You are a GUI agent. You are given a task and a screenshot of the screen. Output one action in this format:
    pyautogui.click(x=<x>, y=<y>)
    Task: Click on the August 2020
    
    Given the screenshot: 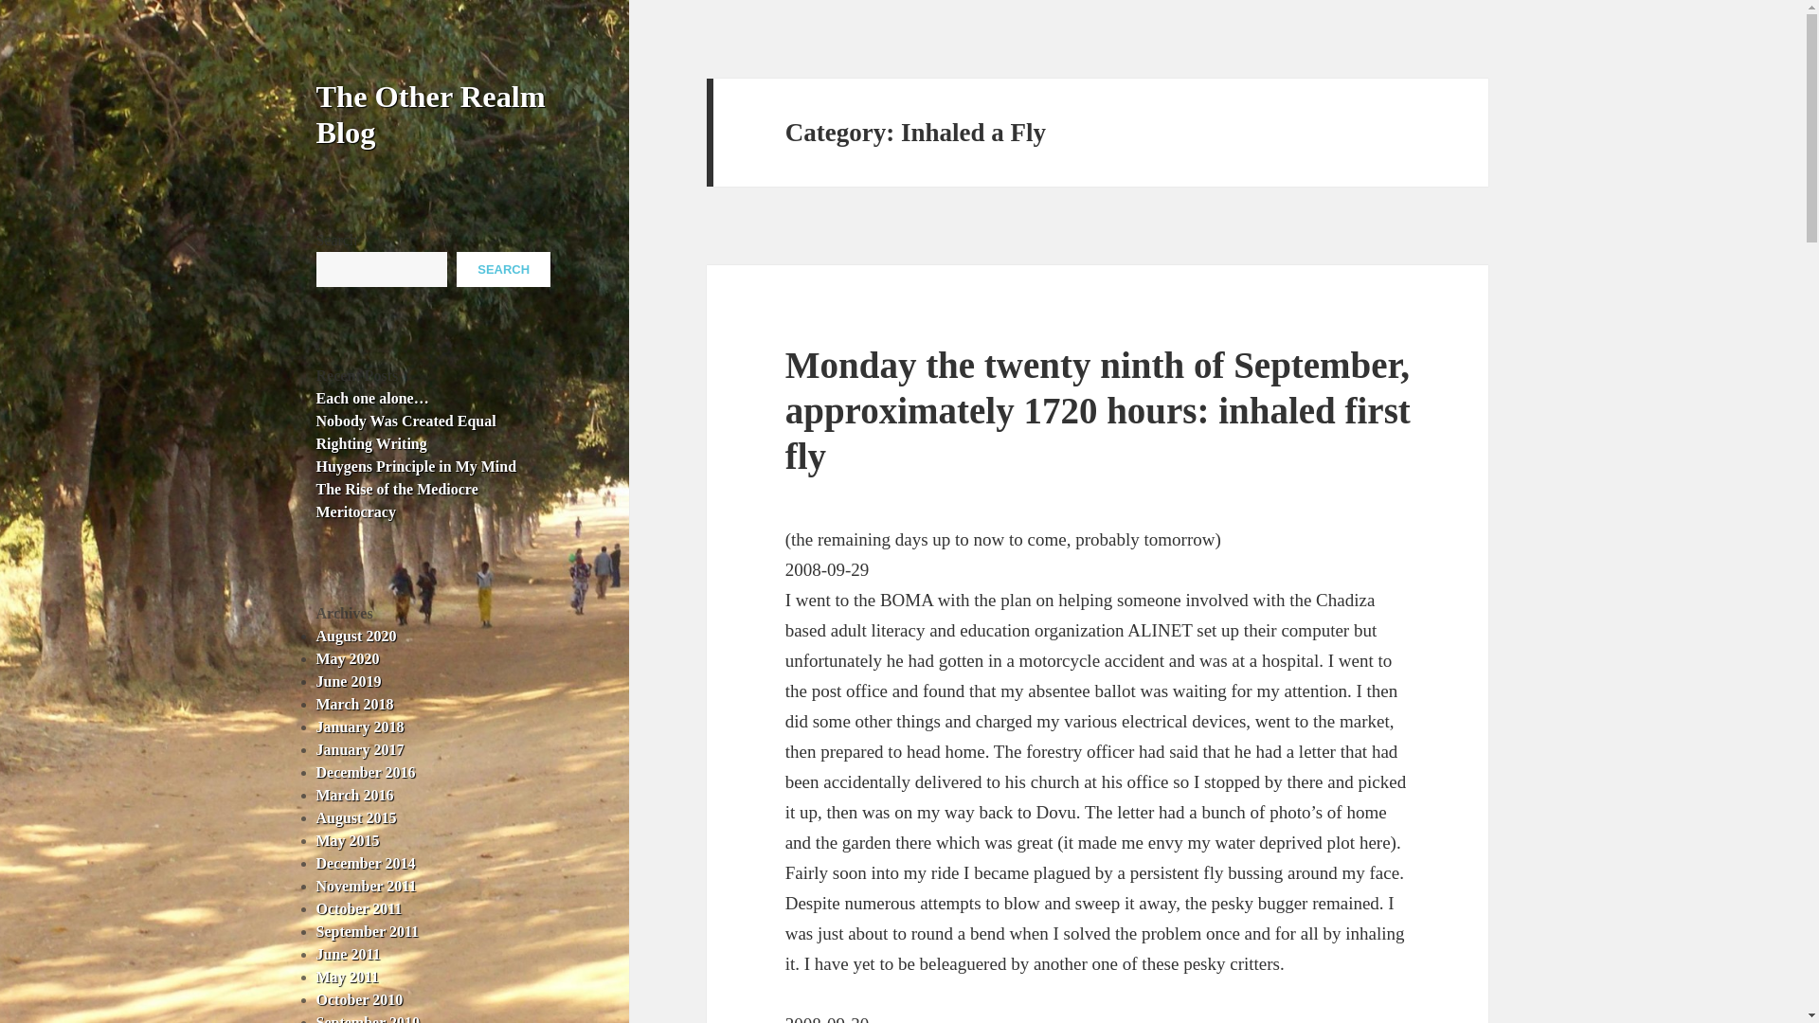 What is the action you would take?
    pyautogui.click(x=356, y=637)
    